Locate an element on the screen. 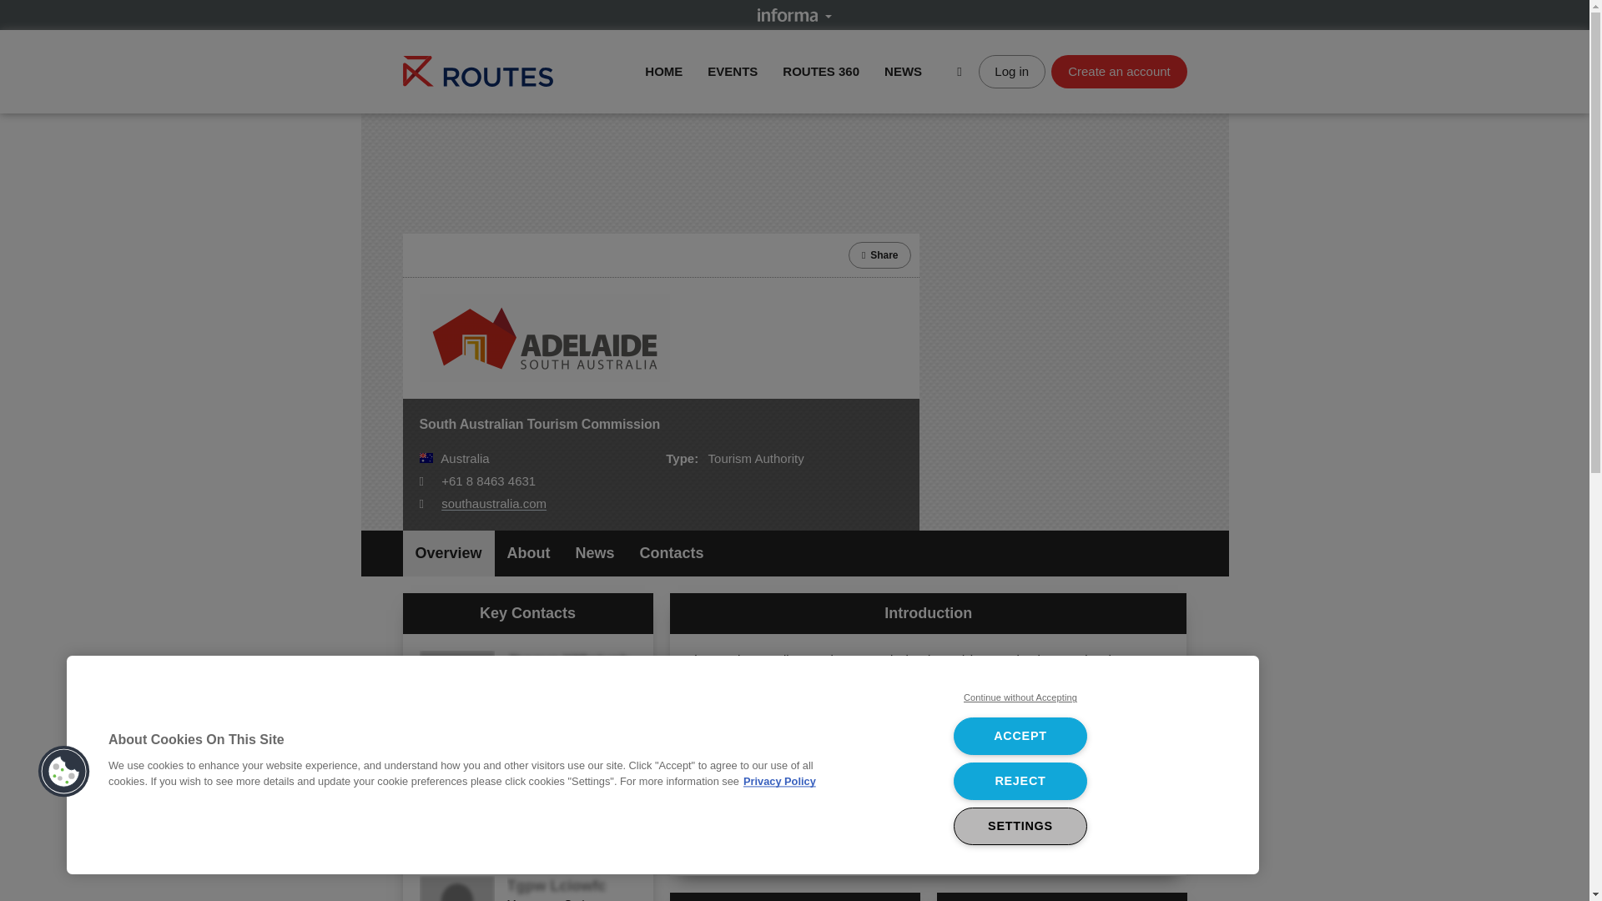  HOME is located at coordinates (663, 71).